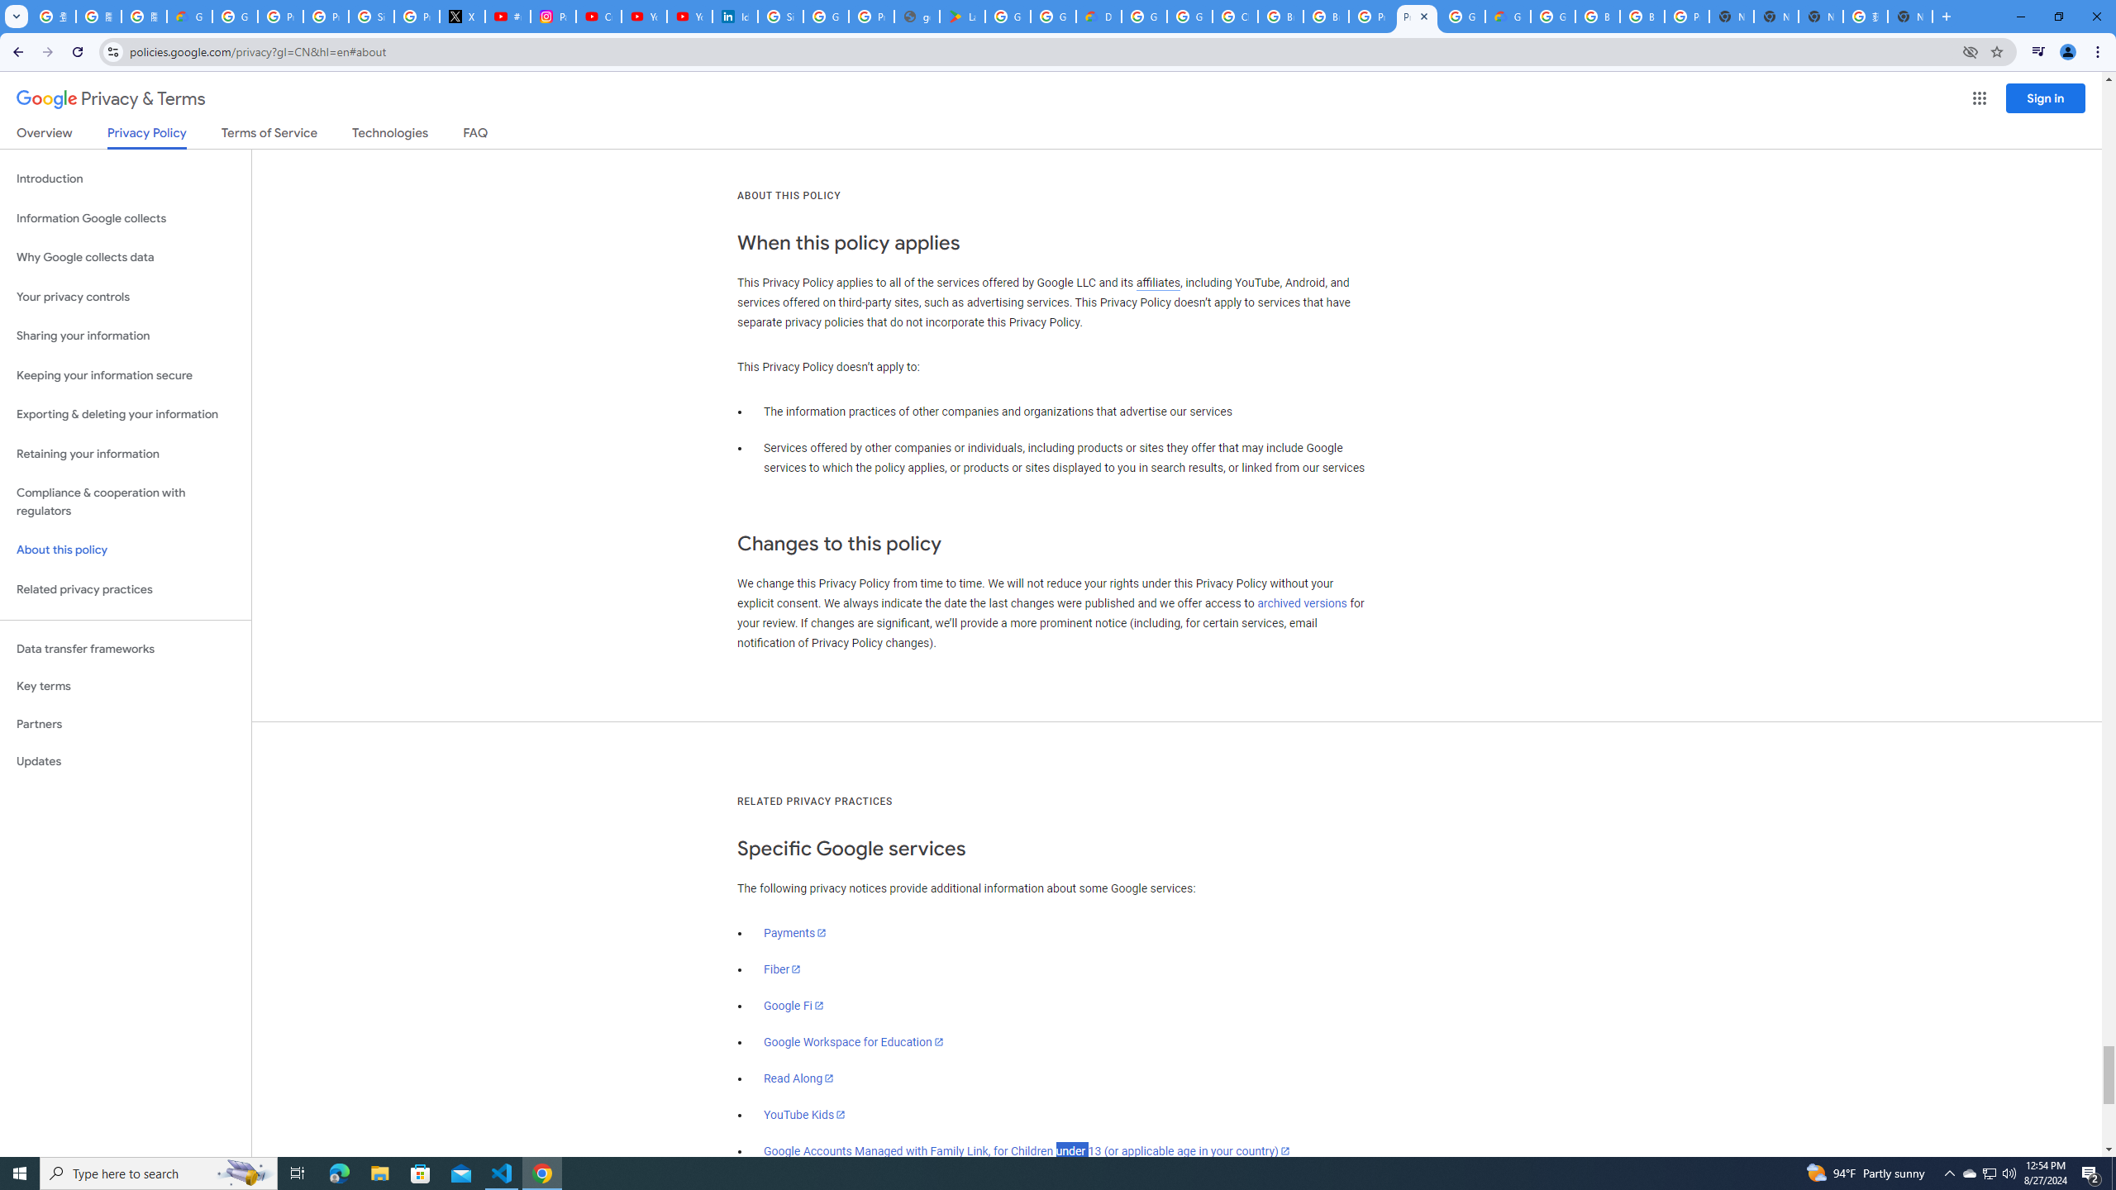 The image size is (2116, 1190). I want to click on Information Google collects, so click(126, 218).